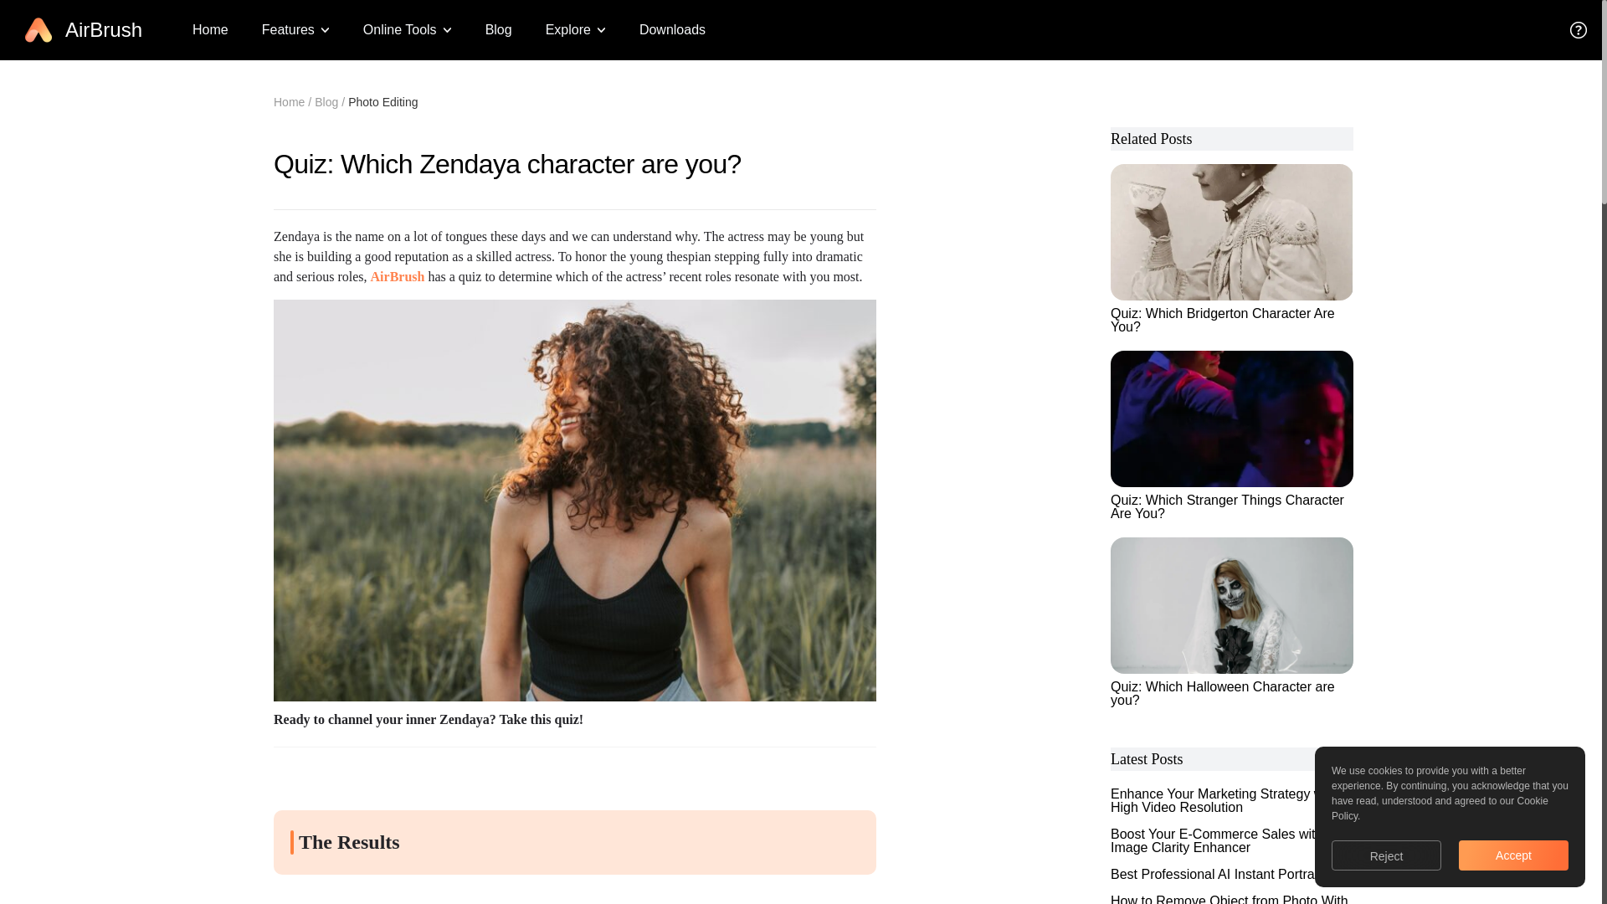 Image resolution: width=1607 pixels, height=904 pixels. I want to click on Boost Your E-Commerce Sales with an Image Clarity Enhancer, so click(1230, 840).